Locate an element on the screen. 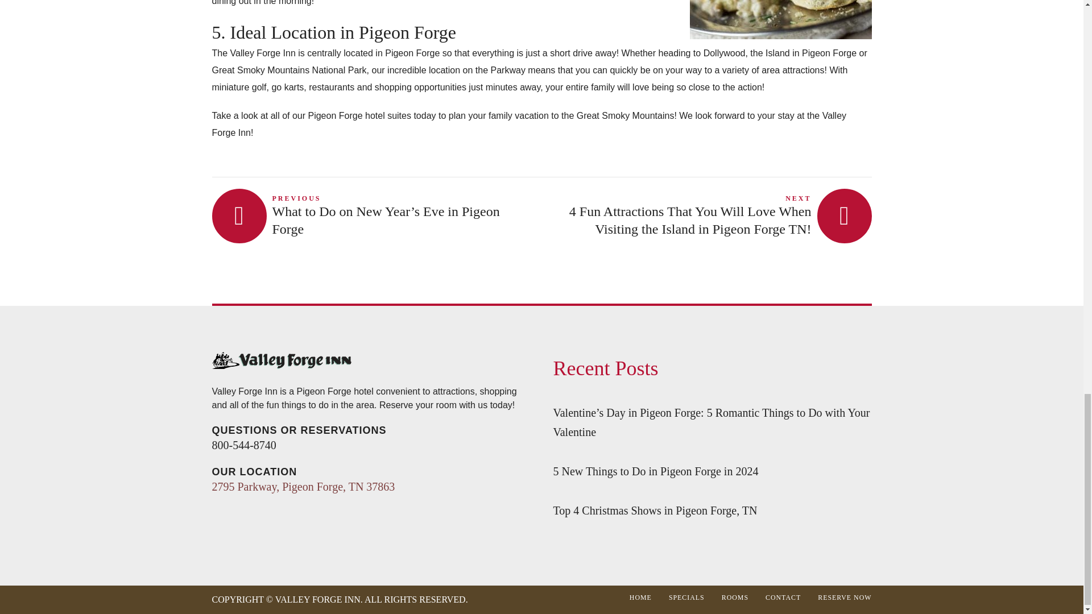 The image size is (1092, 614). ROOMS is located at coordinates (735, 598).